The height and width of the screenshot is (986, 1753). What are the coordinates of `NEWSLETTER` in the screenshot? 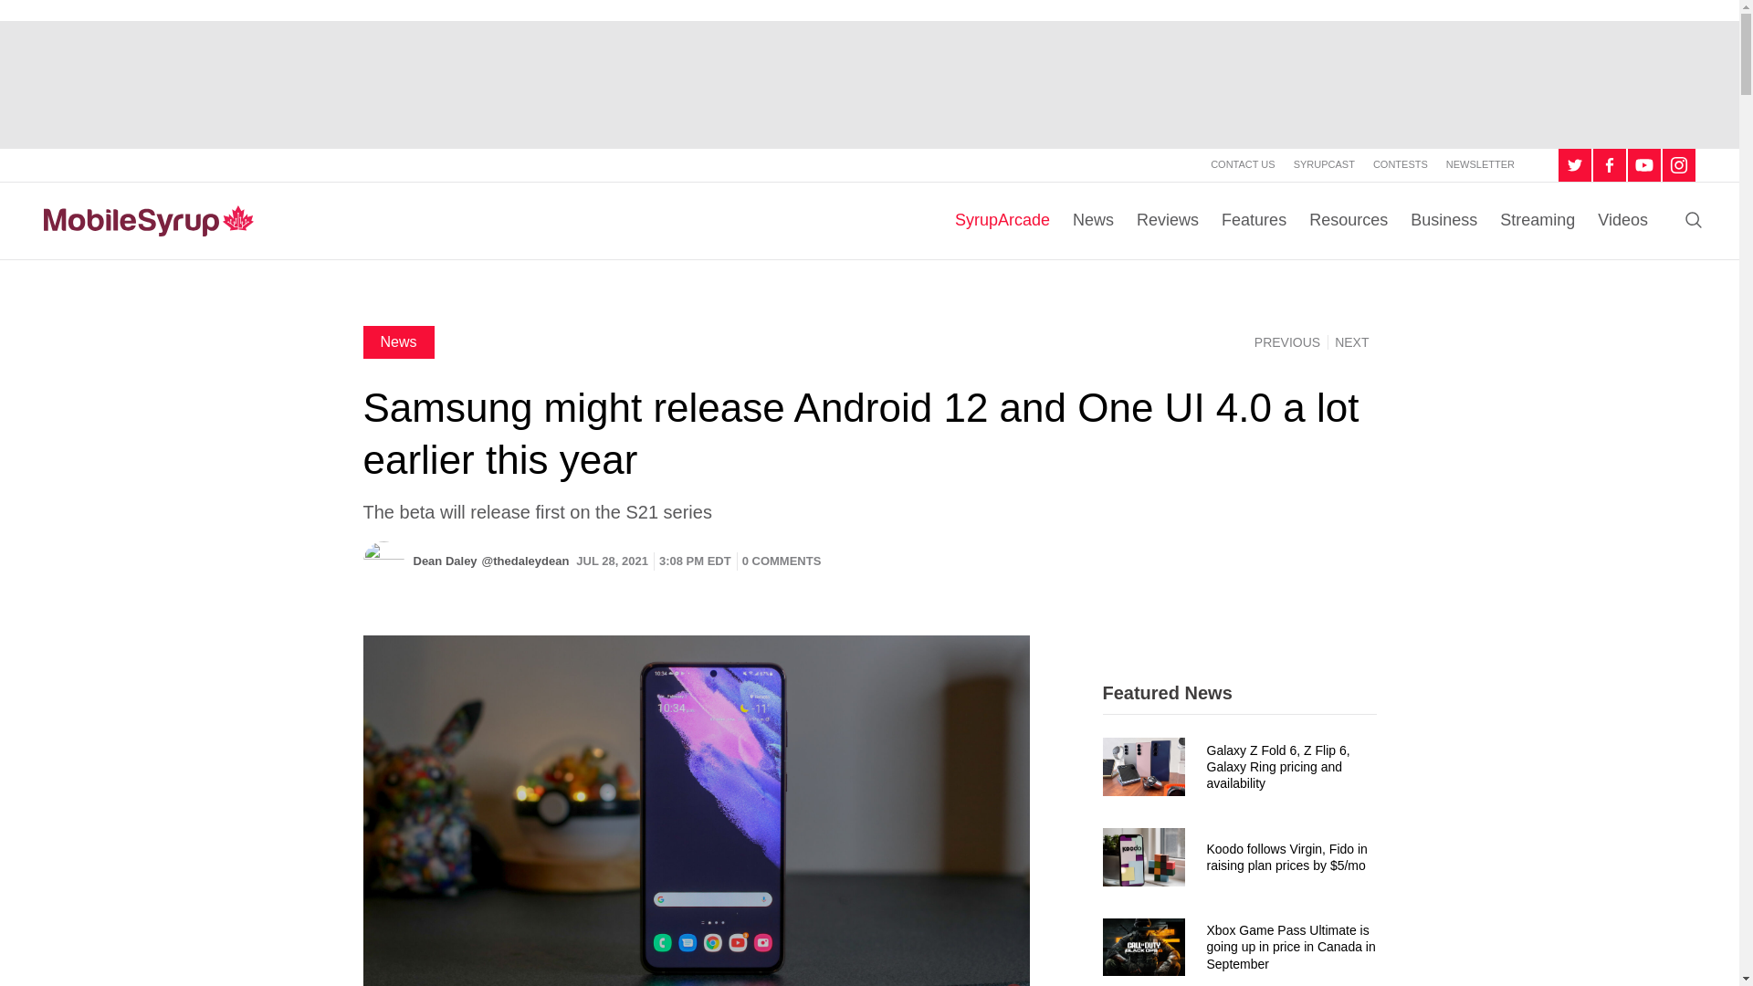 It's located at (1480, 163).